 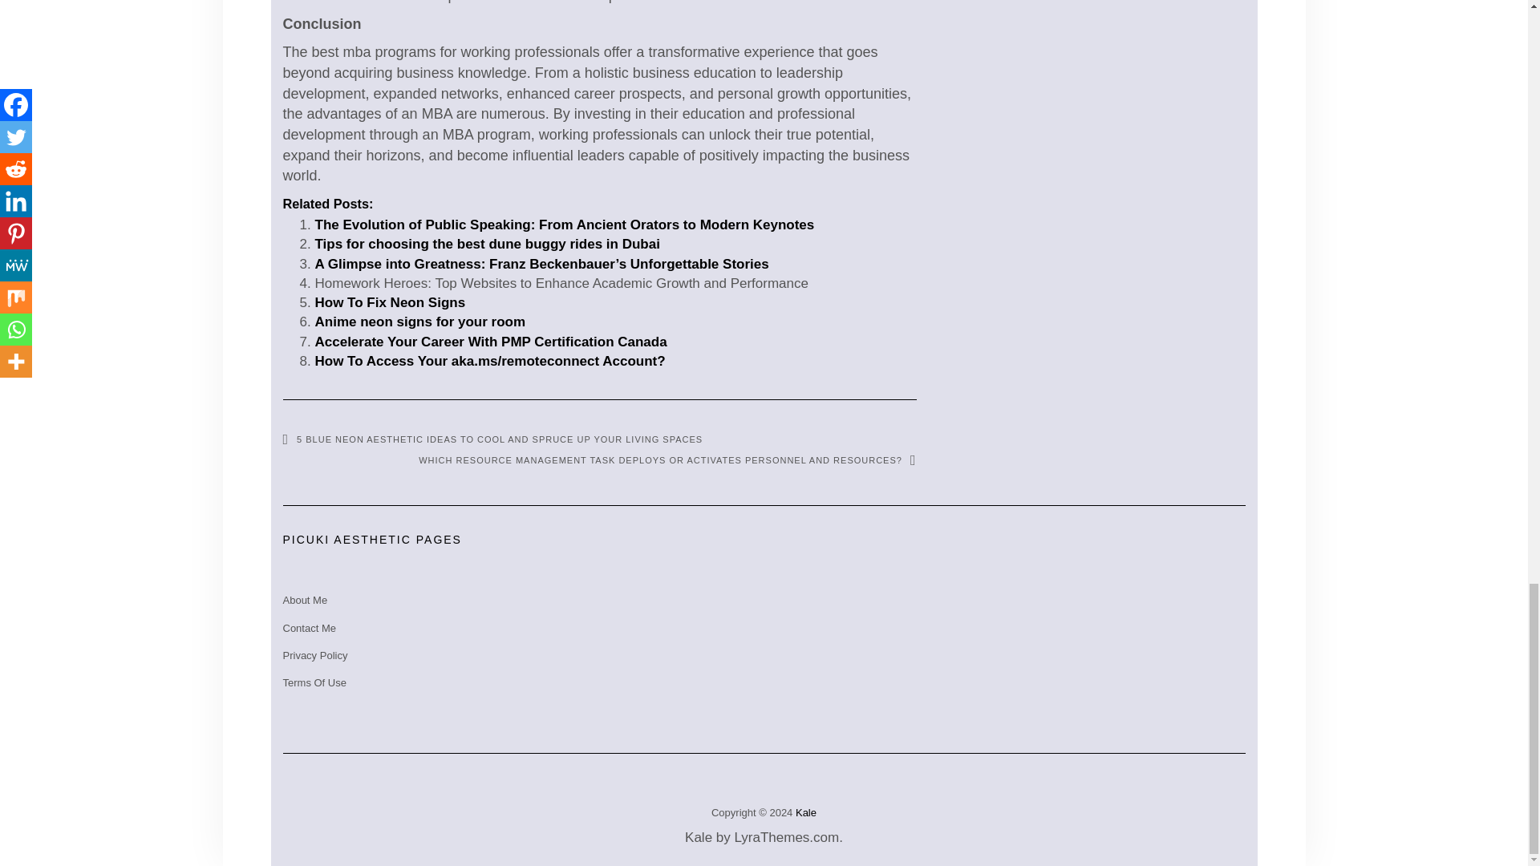 I want to click on How To Fix Neon Signs, so click(x=389, y=302).